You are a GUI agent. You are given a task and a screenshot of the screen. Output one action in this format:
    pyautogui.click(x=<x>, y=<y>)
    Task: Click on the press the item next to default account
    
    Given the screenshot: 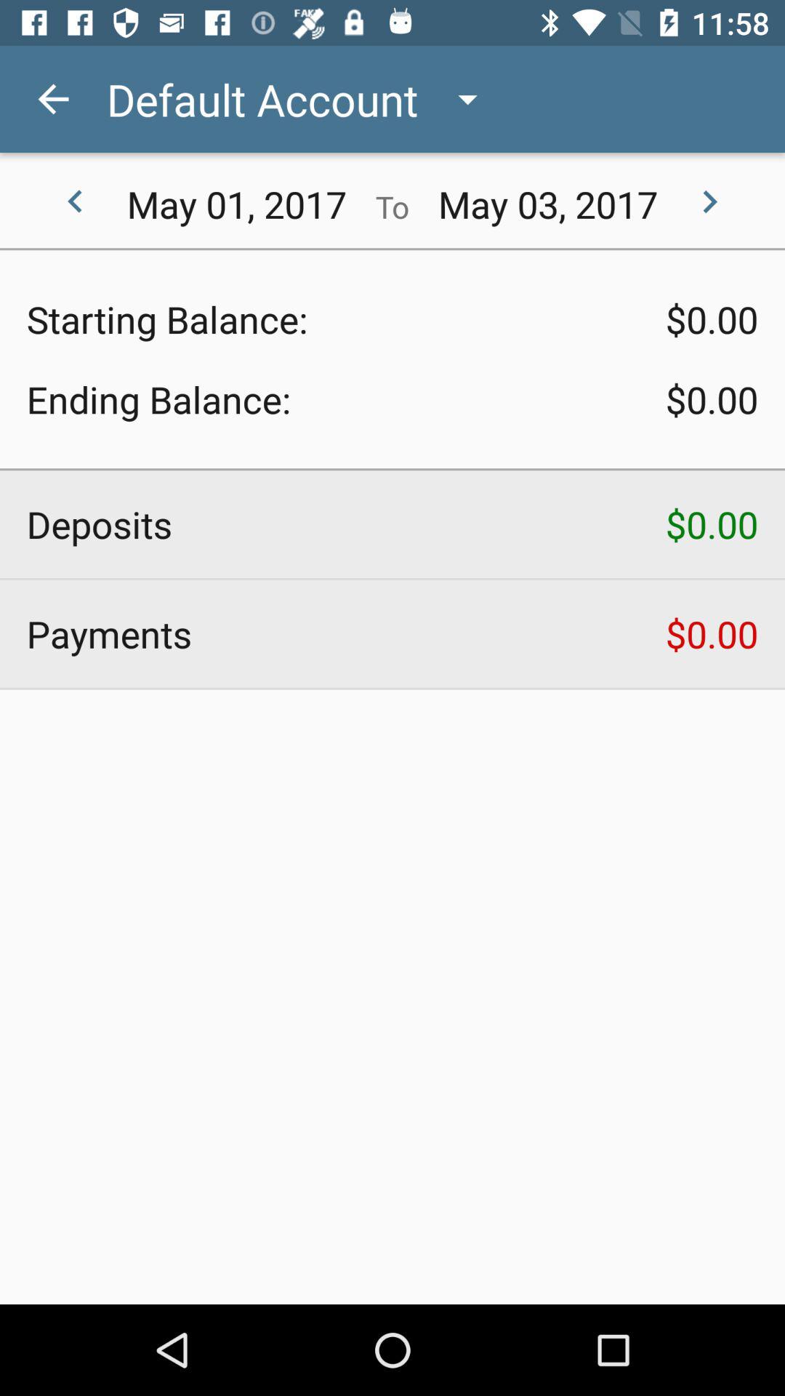 What is the action you would take?
    pyautogui.click(x=53, y=99)
    